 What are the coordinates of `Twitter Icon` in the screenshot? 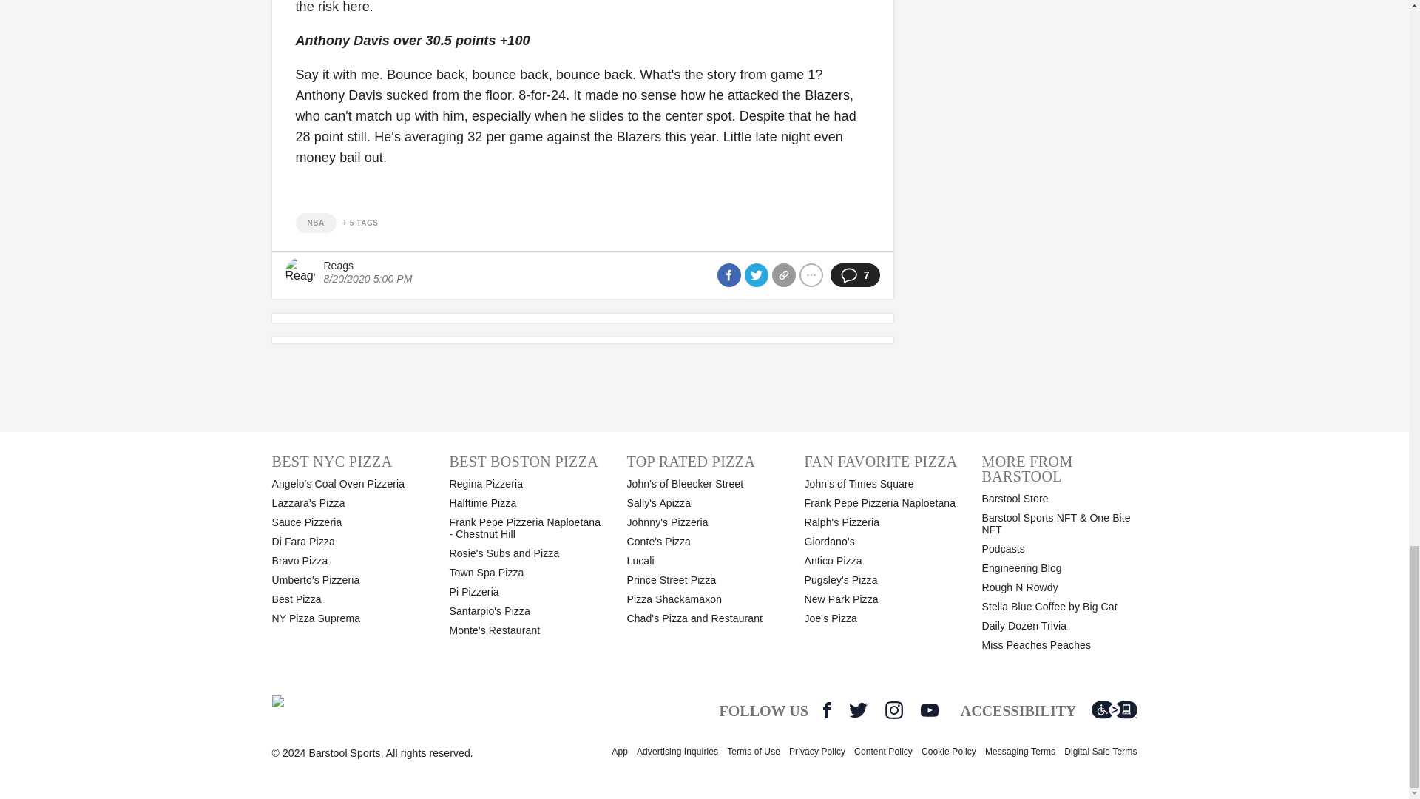 It's located at (858, 710).